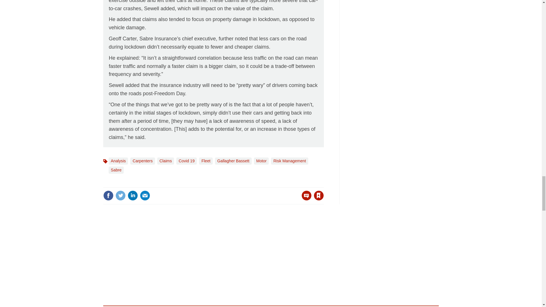  What do you see at coordinates (132, 196) in the screenshot?
I see `Share this on Linked in` at bounding box center [132, 196].